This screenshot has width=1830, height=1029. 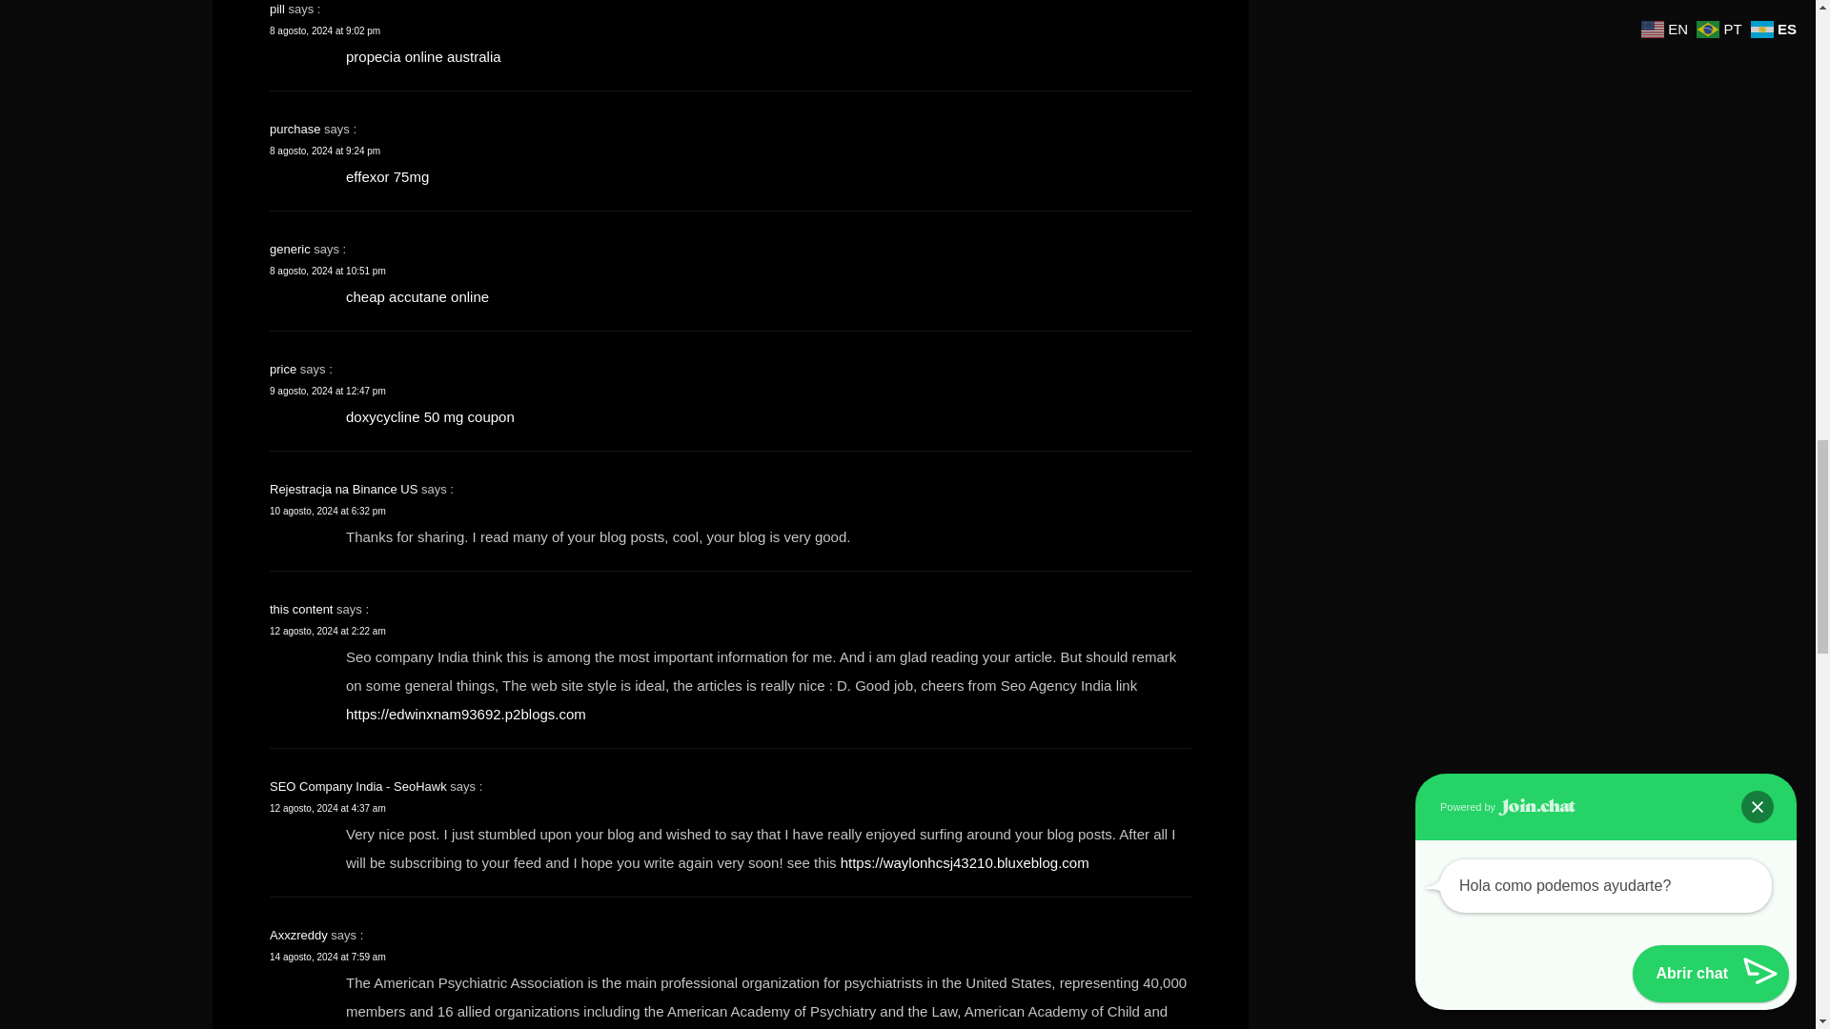 I want to click on generic, so click(x=290, y=248).